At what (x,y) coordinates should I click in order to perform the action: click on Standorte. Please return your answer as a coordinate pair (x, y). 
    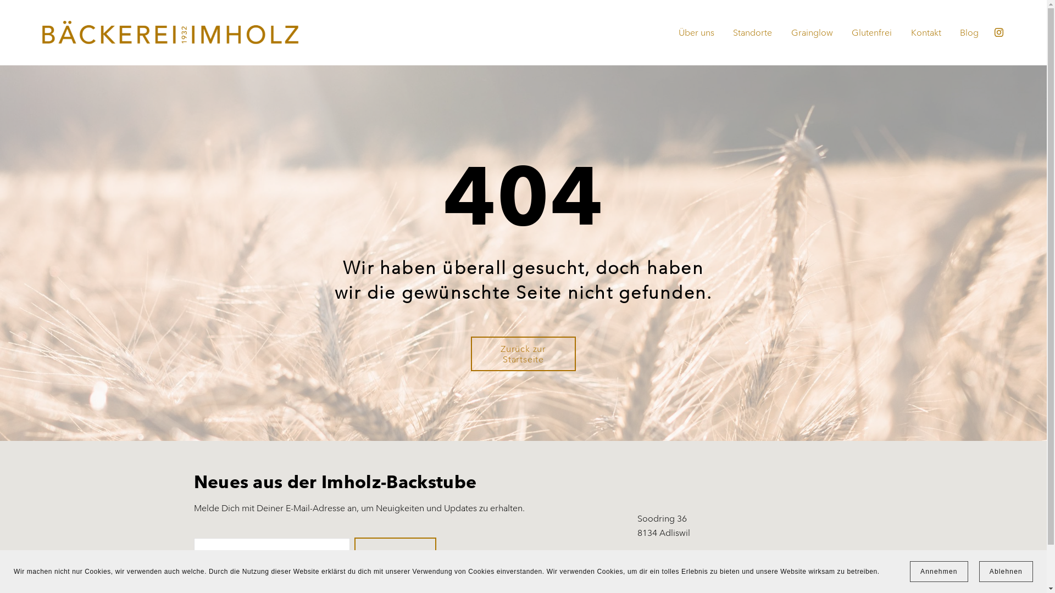
    Looking at the image, I should click on (753, 33).